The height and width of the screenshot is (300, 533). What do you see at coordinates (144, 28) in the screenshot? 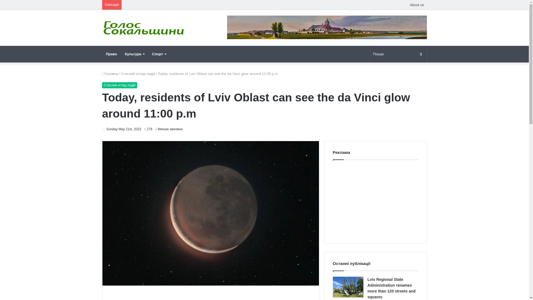
I see `Voice of Sokal - news about Sokal, Chervonohrad` at bounding box center [144, 28].